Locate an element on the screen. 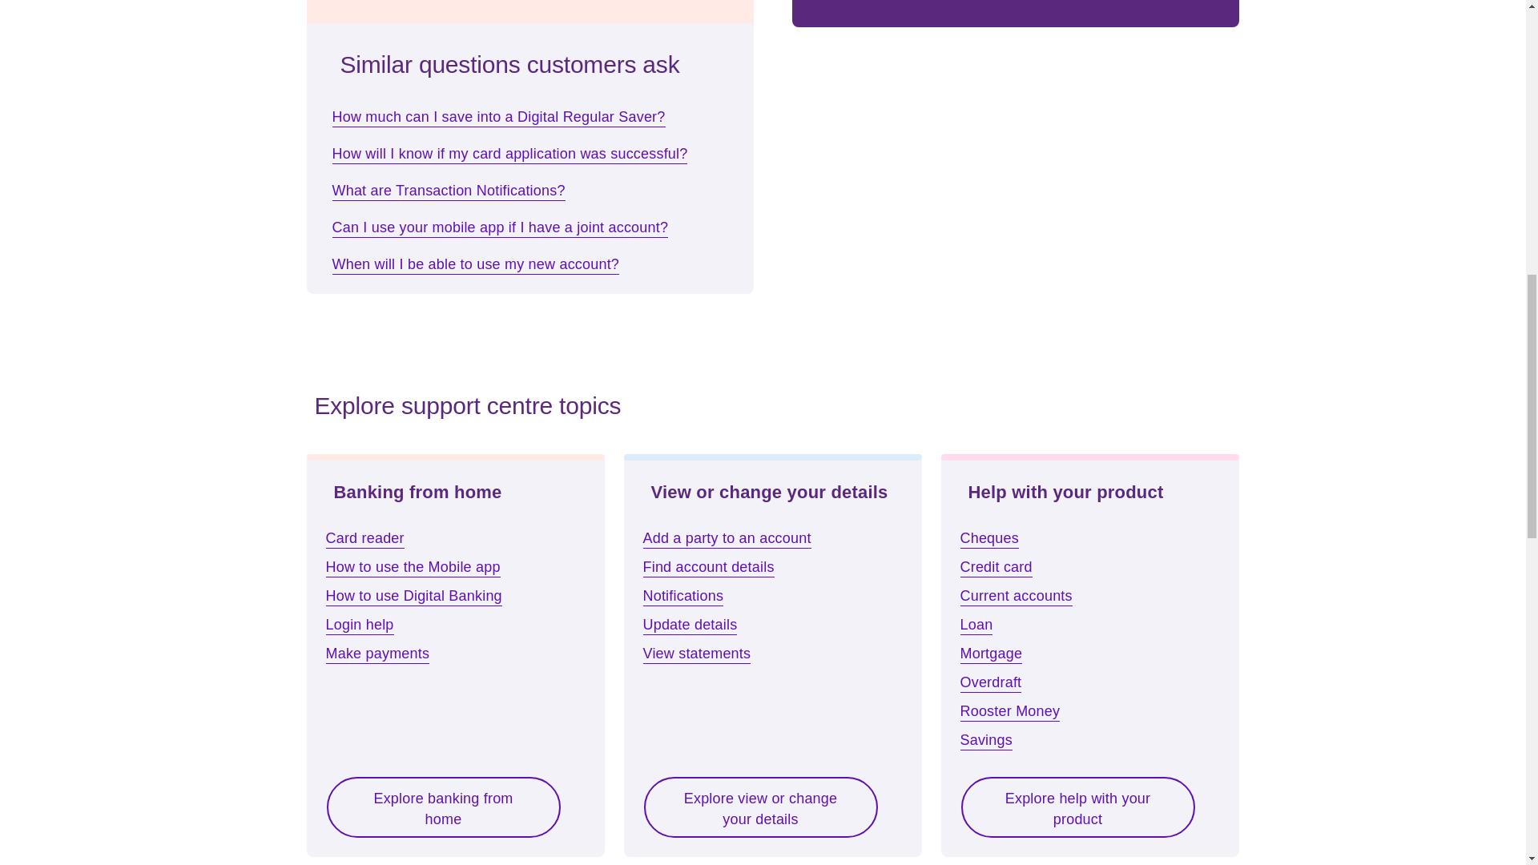 The height and width of the screenshot is (865, 1538). Explore help with your product is located at coordinates (1077, 807).